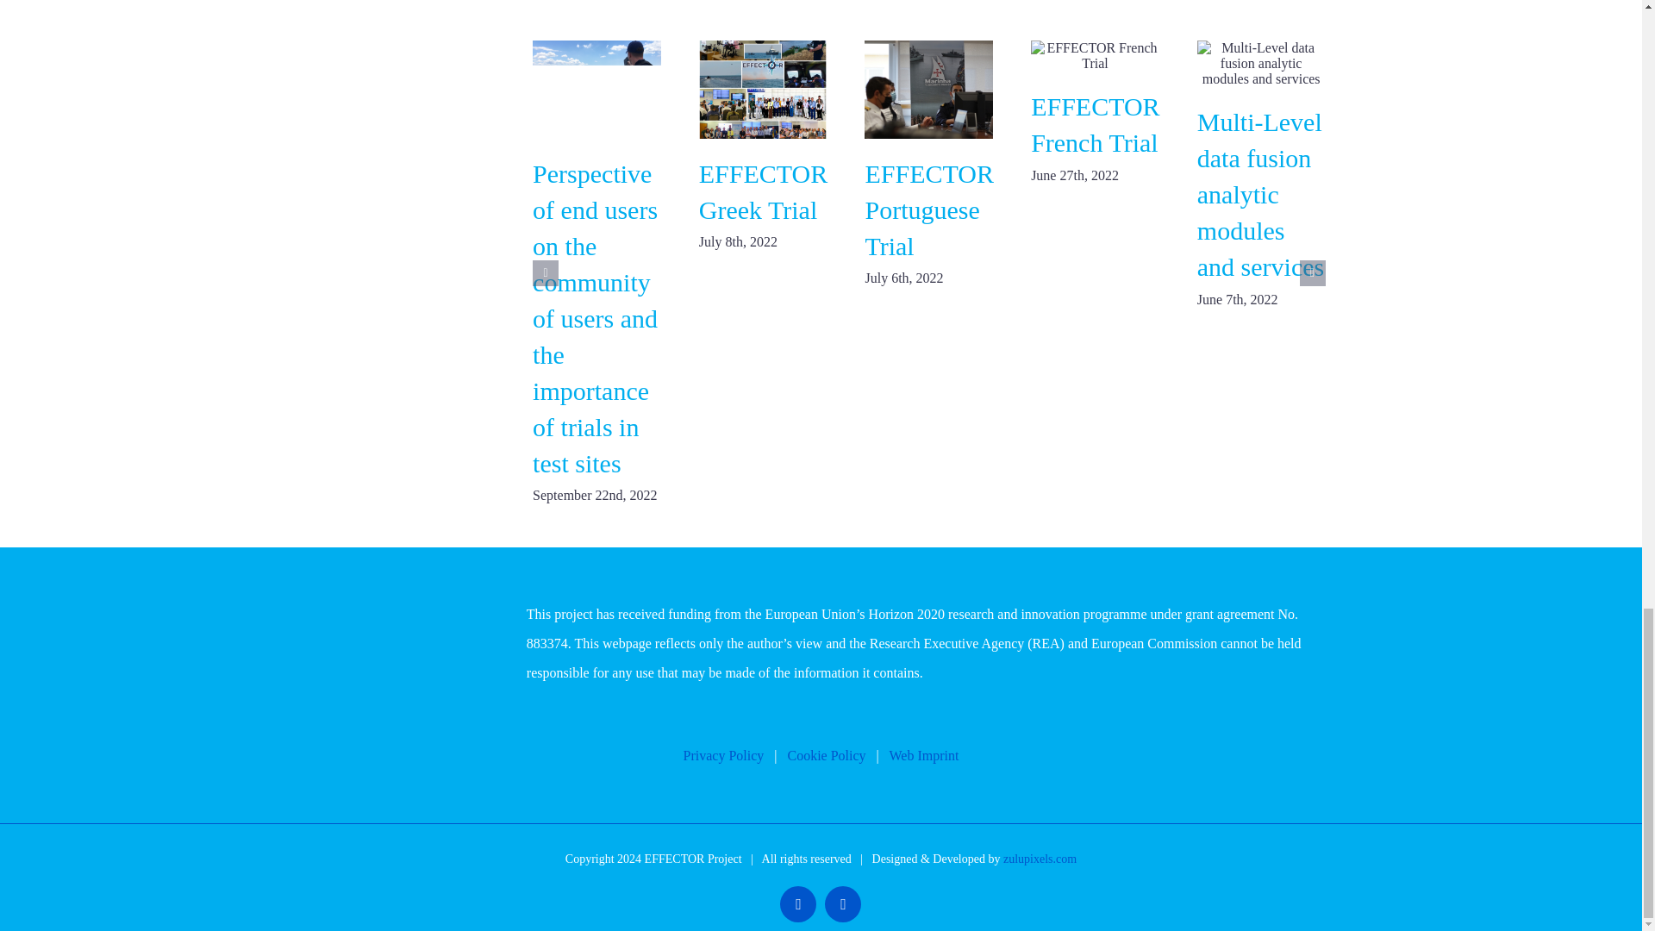  Describe the element at coordinates (797, 904) in the screenshot. I see `X` at that location.